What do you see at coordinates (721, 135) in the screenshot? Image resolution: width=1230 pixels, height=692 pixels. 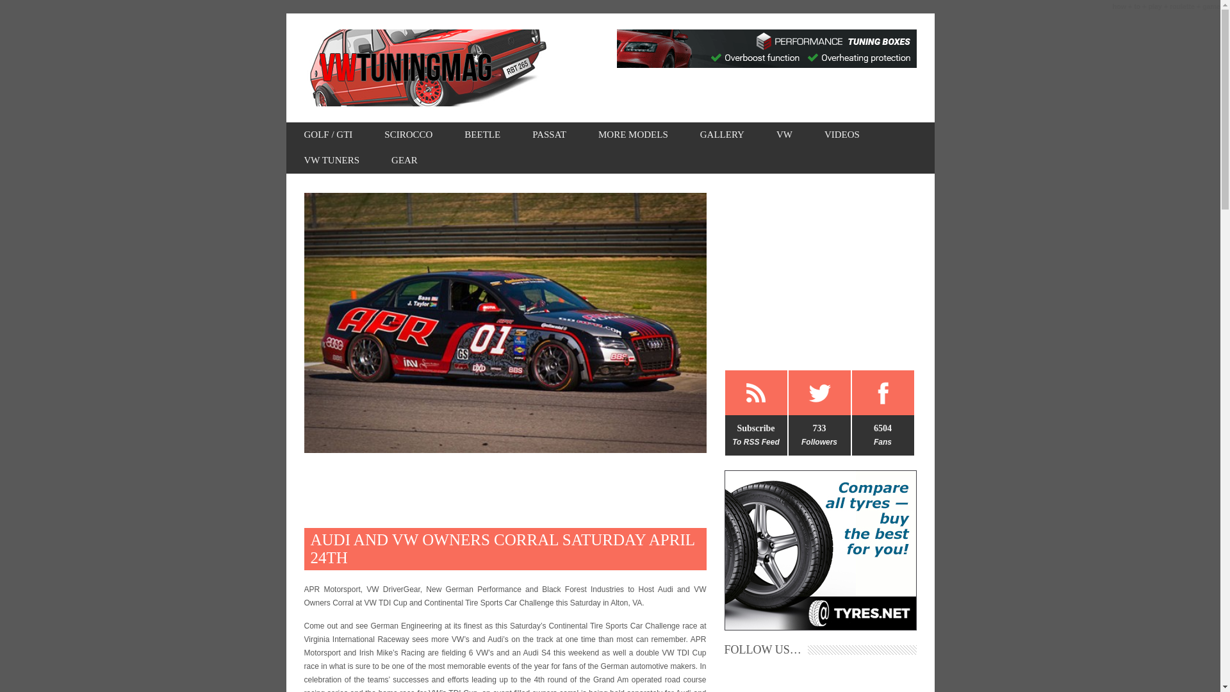 I see `GALLERY` at bounding box center [721, 135].